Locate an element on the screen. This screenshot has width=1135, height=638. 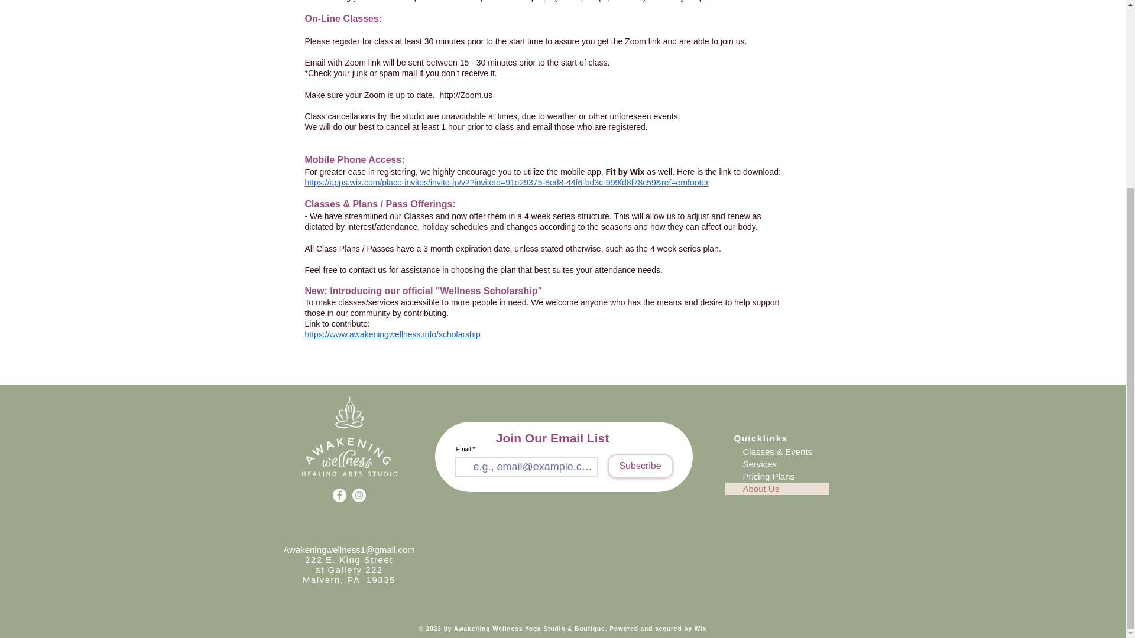
Wix is located at coordinates (701, 629).